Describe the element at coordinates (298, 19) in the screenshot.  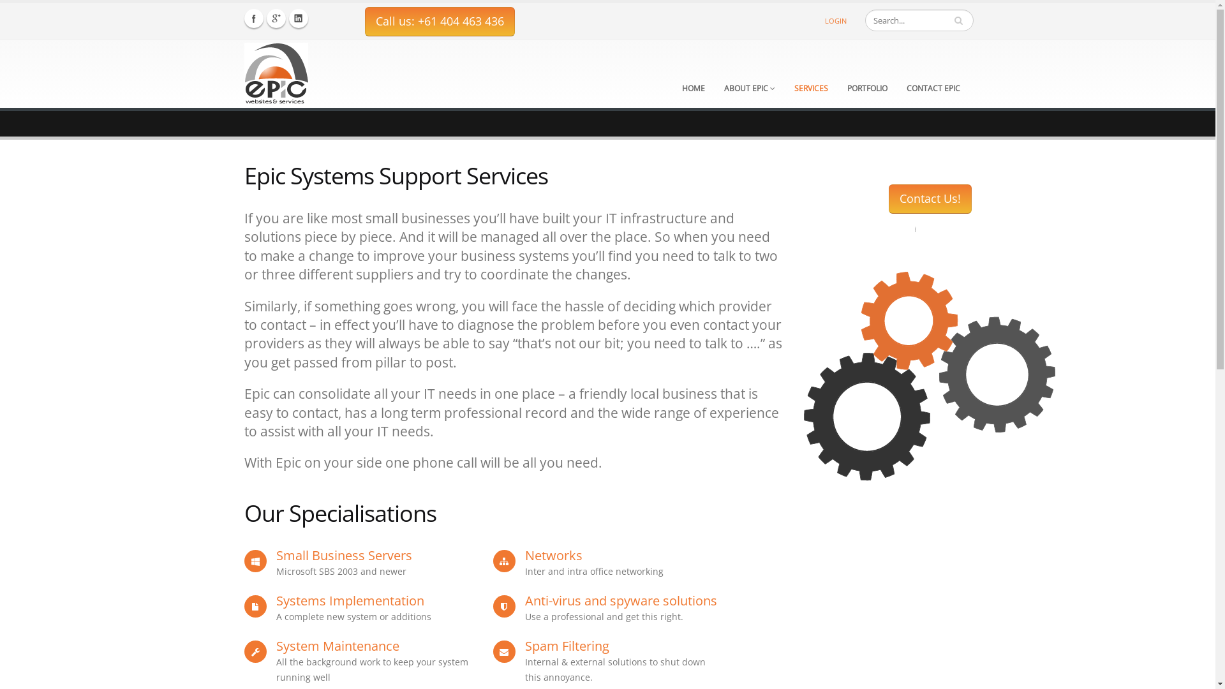
I see `Linkedin` at that location.